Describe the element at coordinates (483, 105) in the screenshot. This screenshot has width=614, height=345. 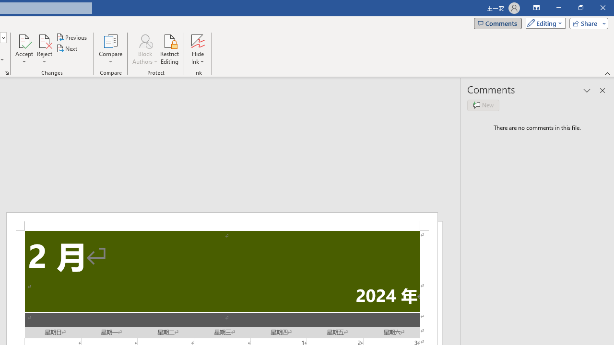
I see `New comment` at that location.